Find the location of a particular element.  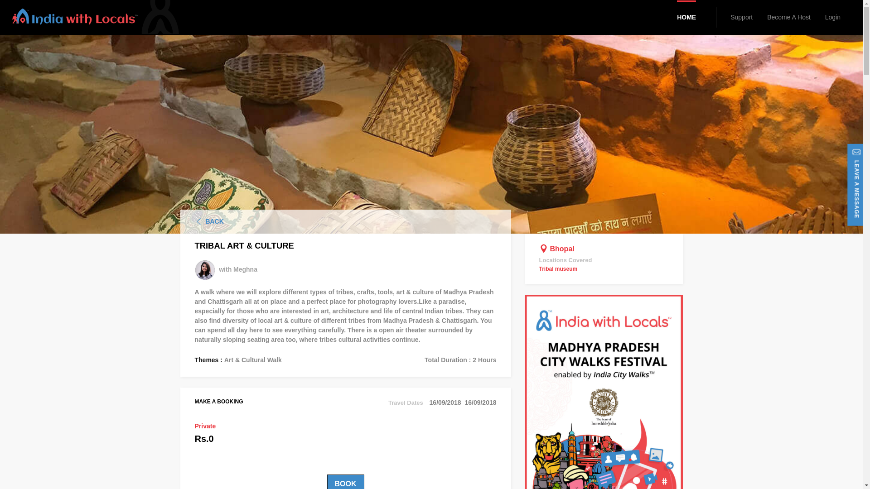

Login is located at coordinates (832, 17).